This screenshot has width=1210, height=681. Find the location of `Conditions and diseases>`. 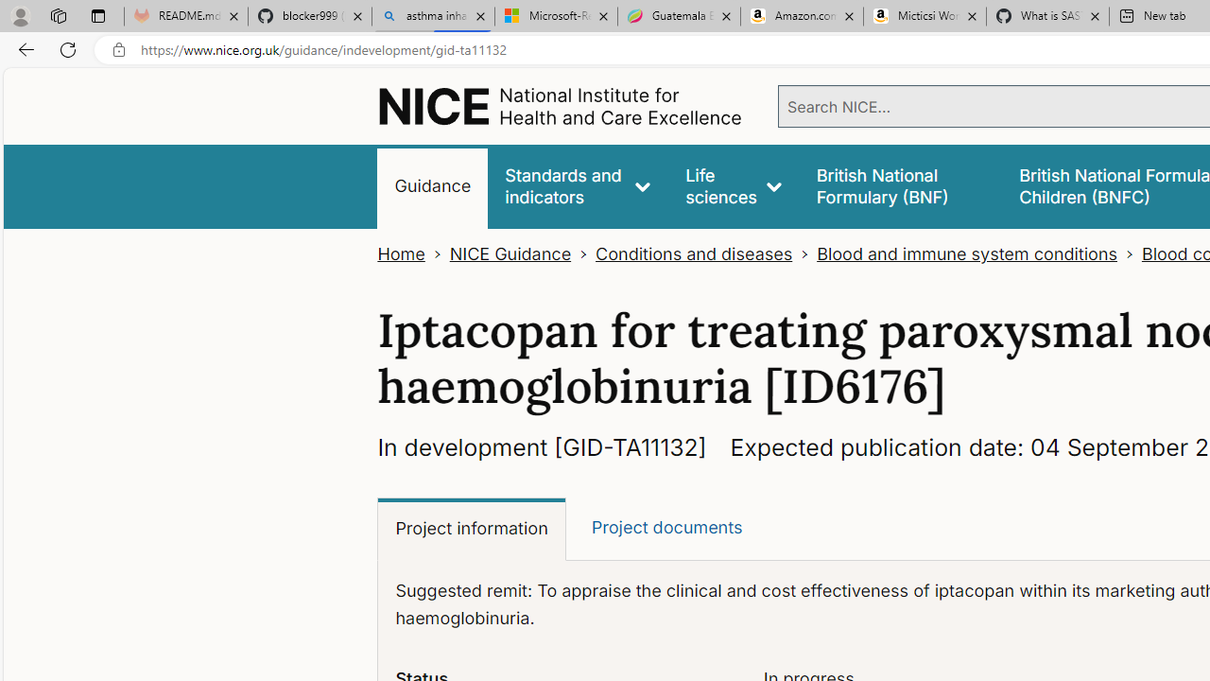

Conditions and diseases> is located at coordinates (706, 253).